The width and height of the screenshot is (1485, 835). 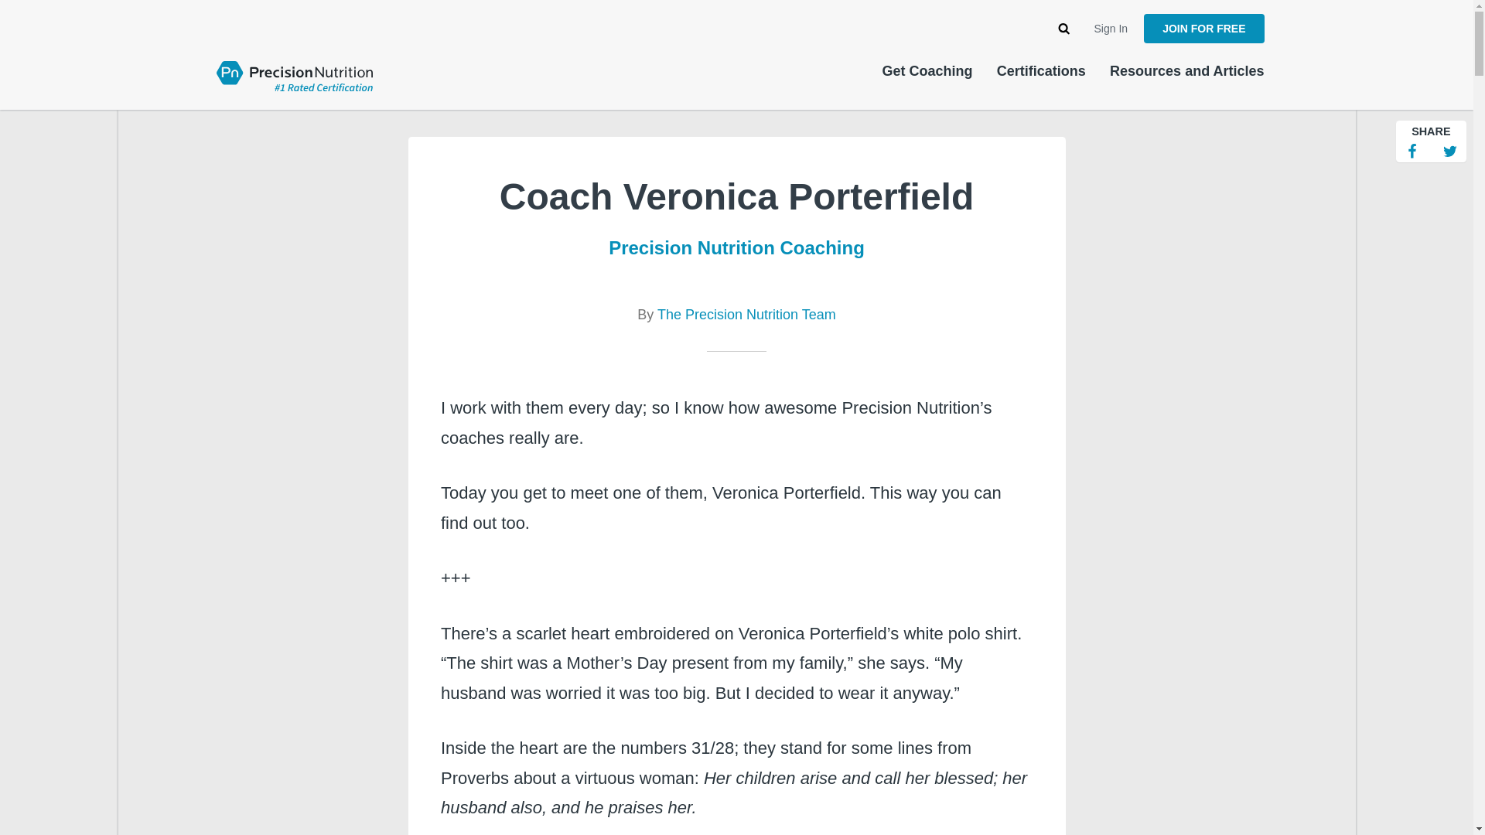 I want to click on Certifications, so click(x=1041, y=71).